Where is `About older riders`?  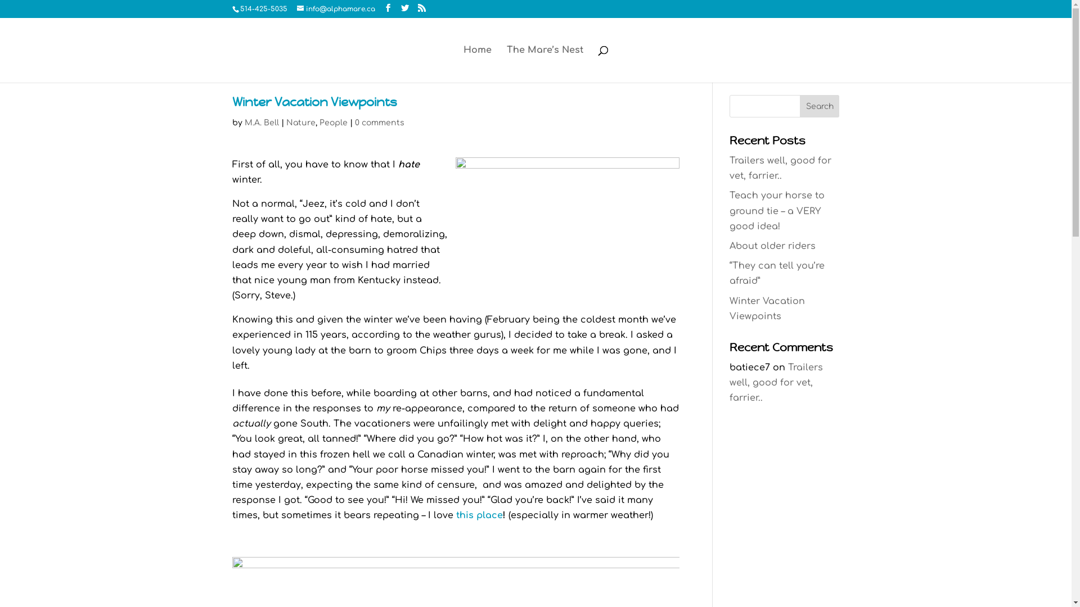 About older riders is located at coordinates (773, 246).